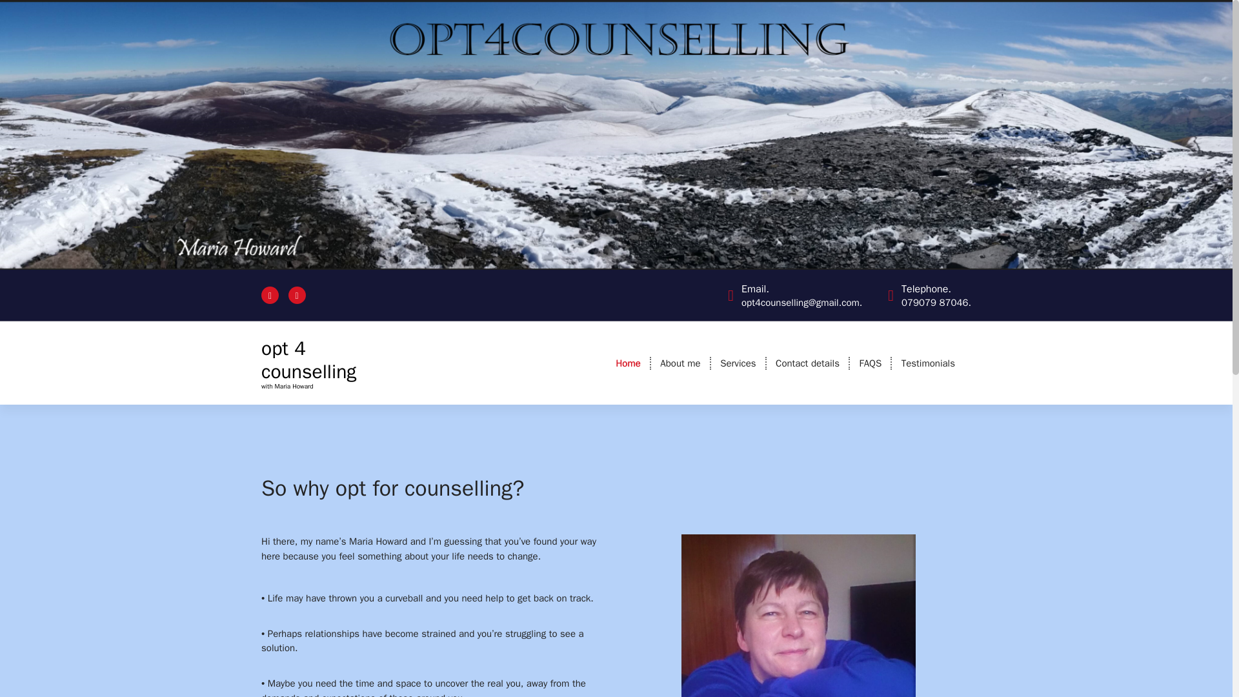 The width and height of the screenshot is (1239, 697). What do you see at coordinates (808, 363) in the screenshot?
I see `Contact details` at bounding box center [808, 363].